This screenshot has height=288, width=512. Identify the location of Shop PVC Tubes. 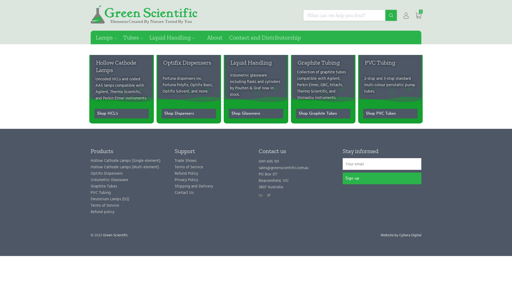
(390, 114).